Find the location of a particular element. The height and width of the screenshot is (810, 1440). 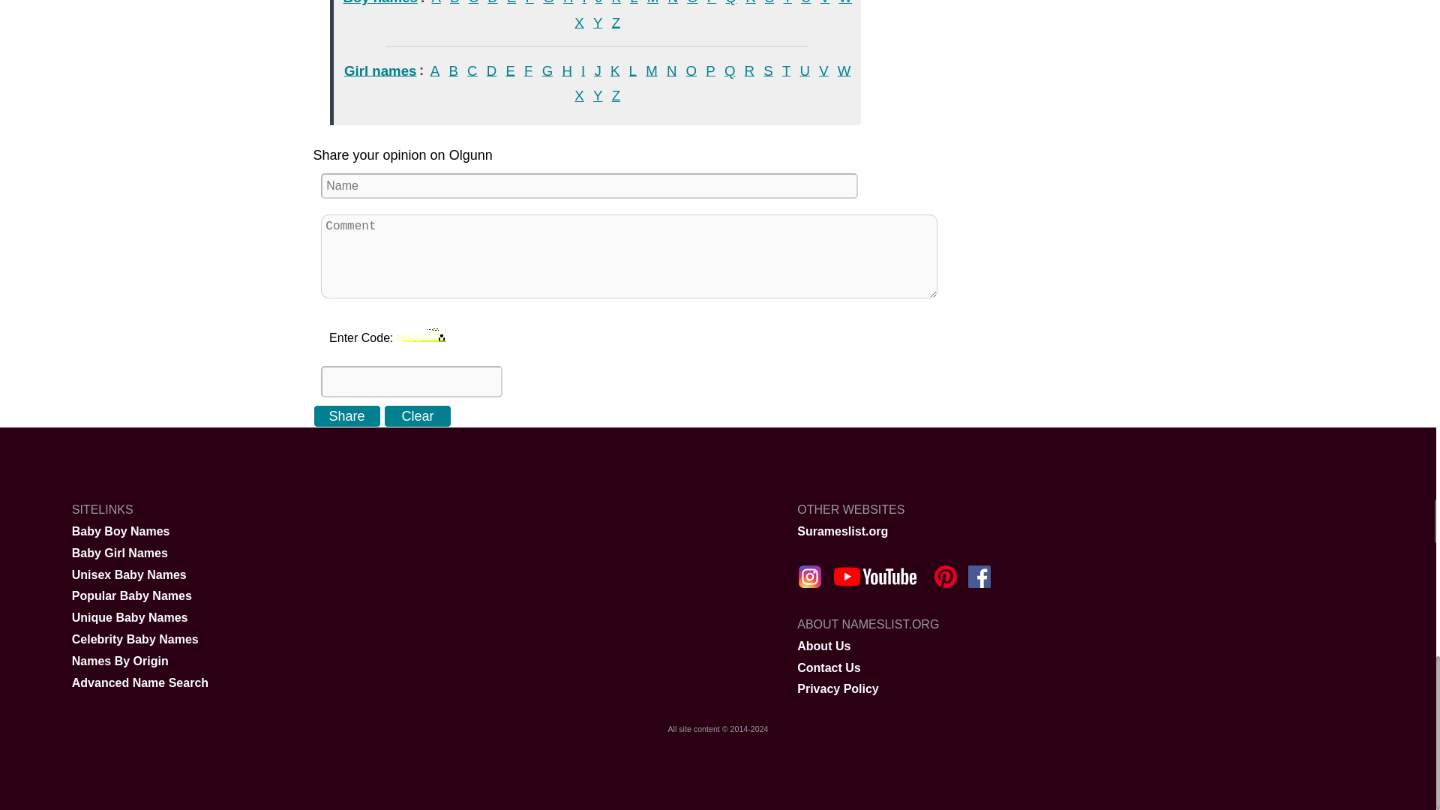

Clear is located at coordinates (418, 416).